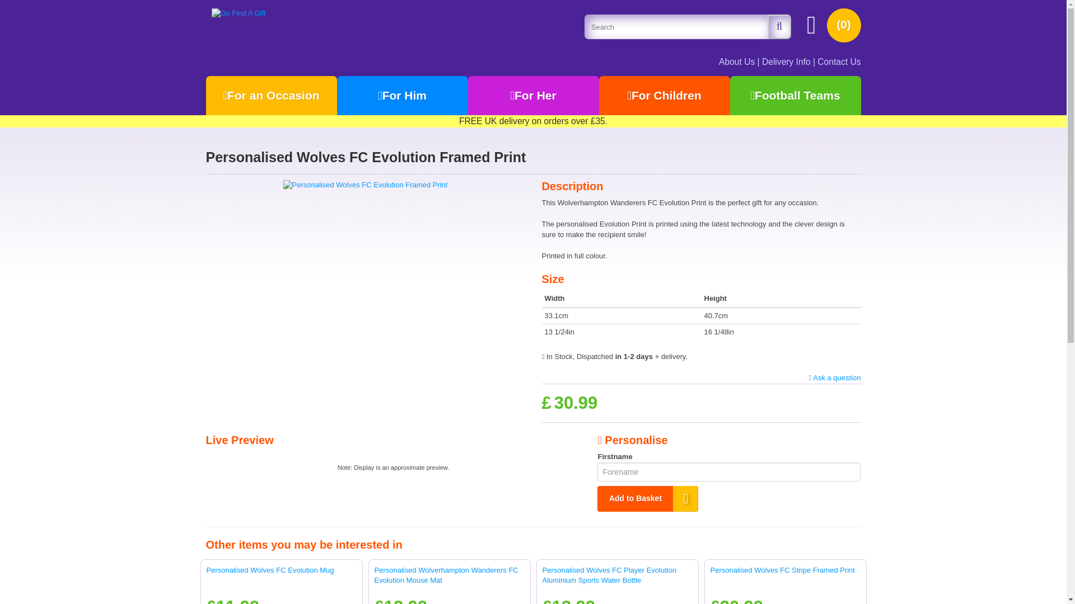  I want to click on Contact Us, so click(839, 62).